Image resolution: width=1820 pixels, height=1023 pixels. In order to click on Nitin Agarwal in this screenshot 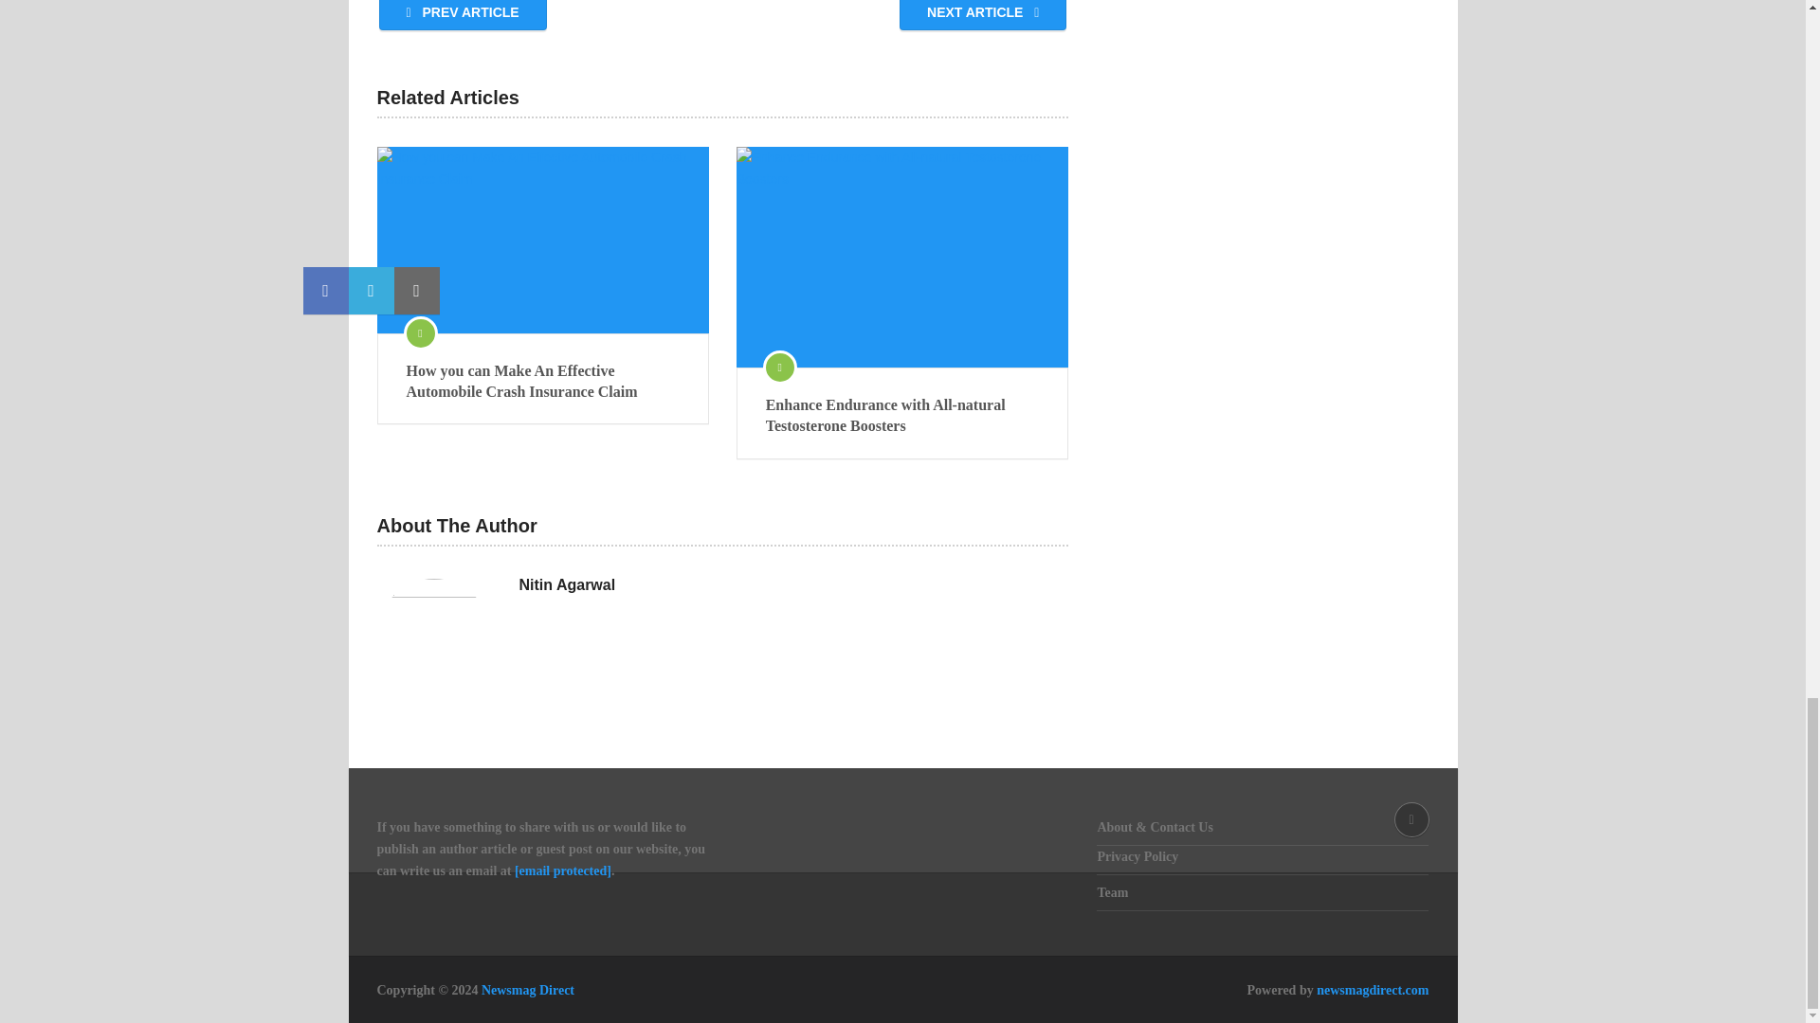, I will do `click(567, 584)`.